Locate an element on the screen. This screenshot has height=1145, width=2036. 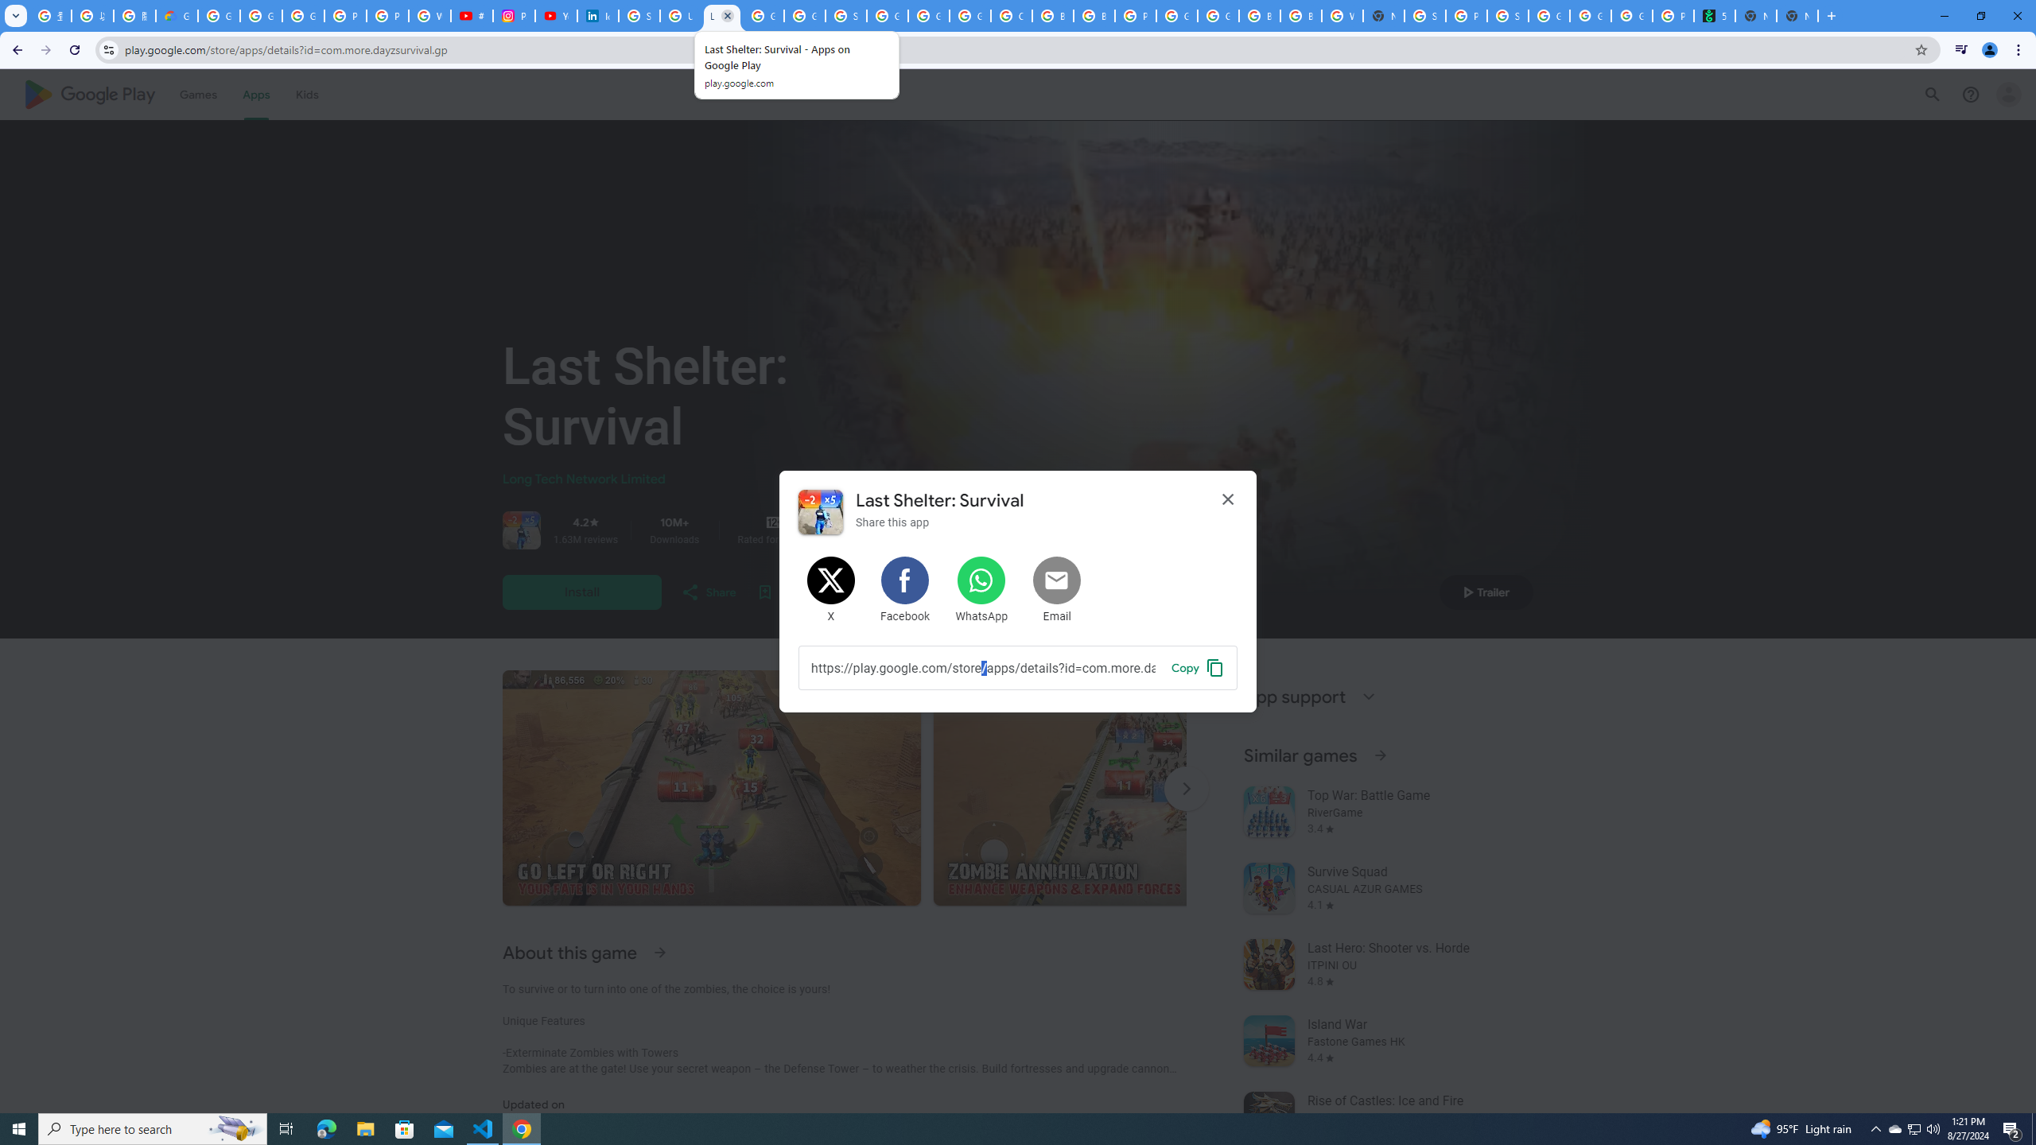
Share on X (formerly Twitter) is located at coordinates (832, 590).